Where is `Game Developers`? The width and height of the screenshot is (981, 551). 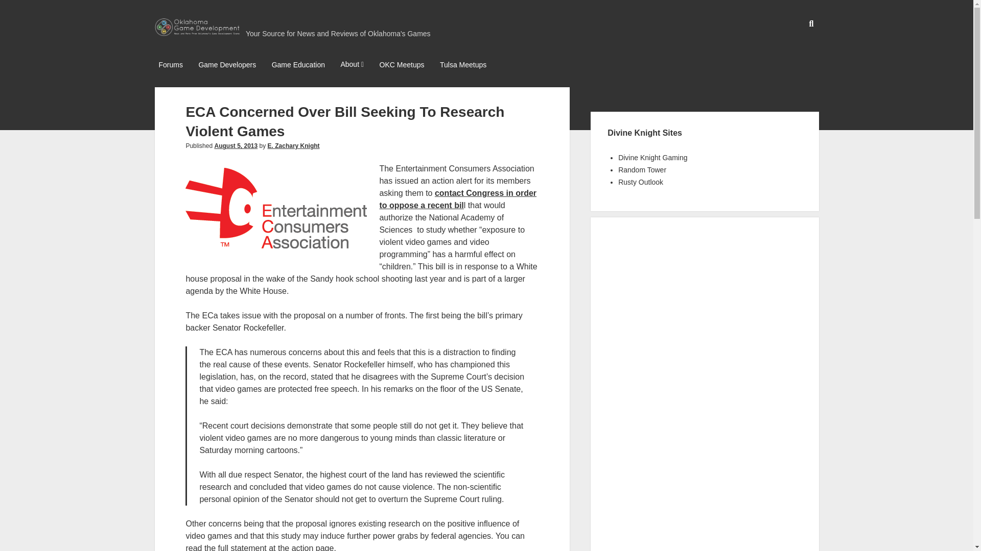
Game Developers is located at coordinates (227, 65).